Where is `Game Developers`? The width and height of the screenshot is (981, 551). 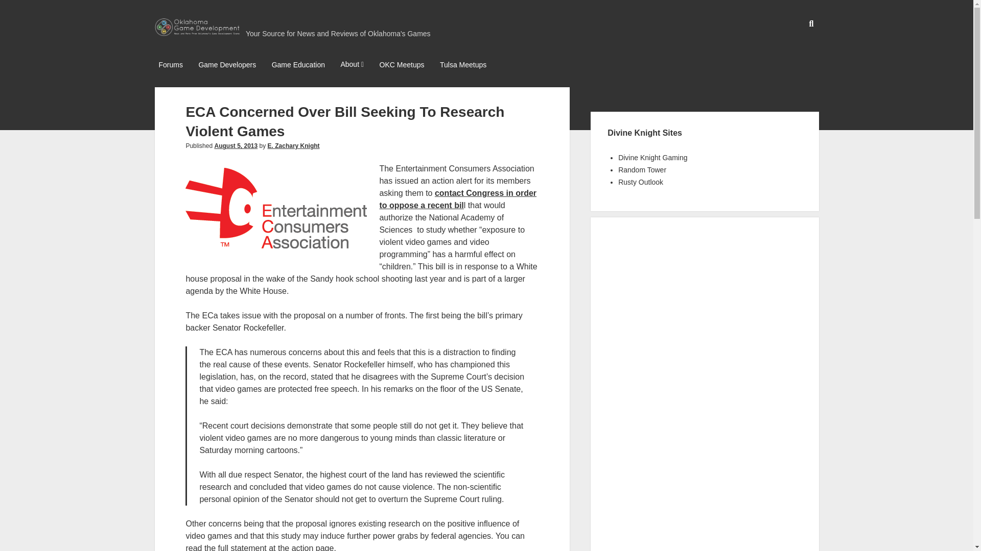
Game Developers is located at coordinates (227, 65).